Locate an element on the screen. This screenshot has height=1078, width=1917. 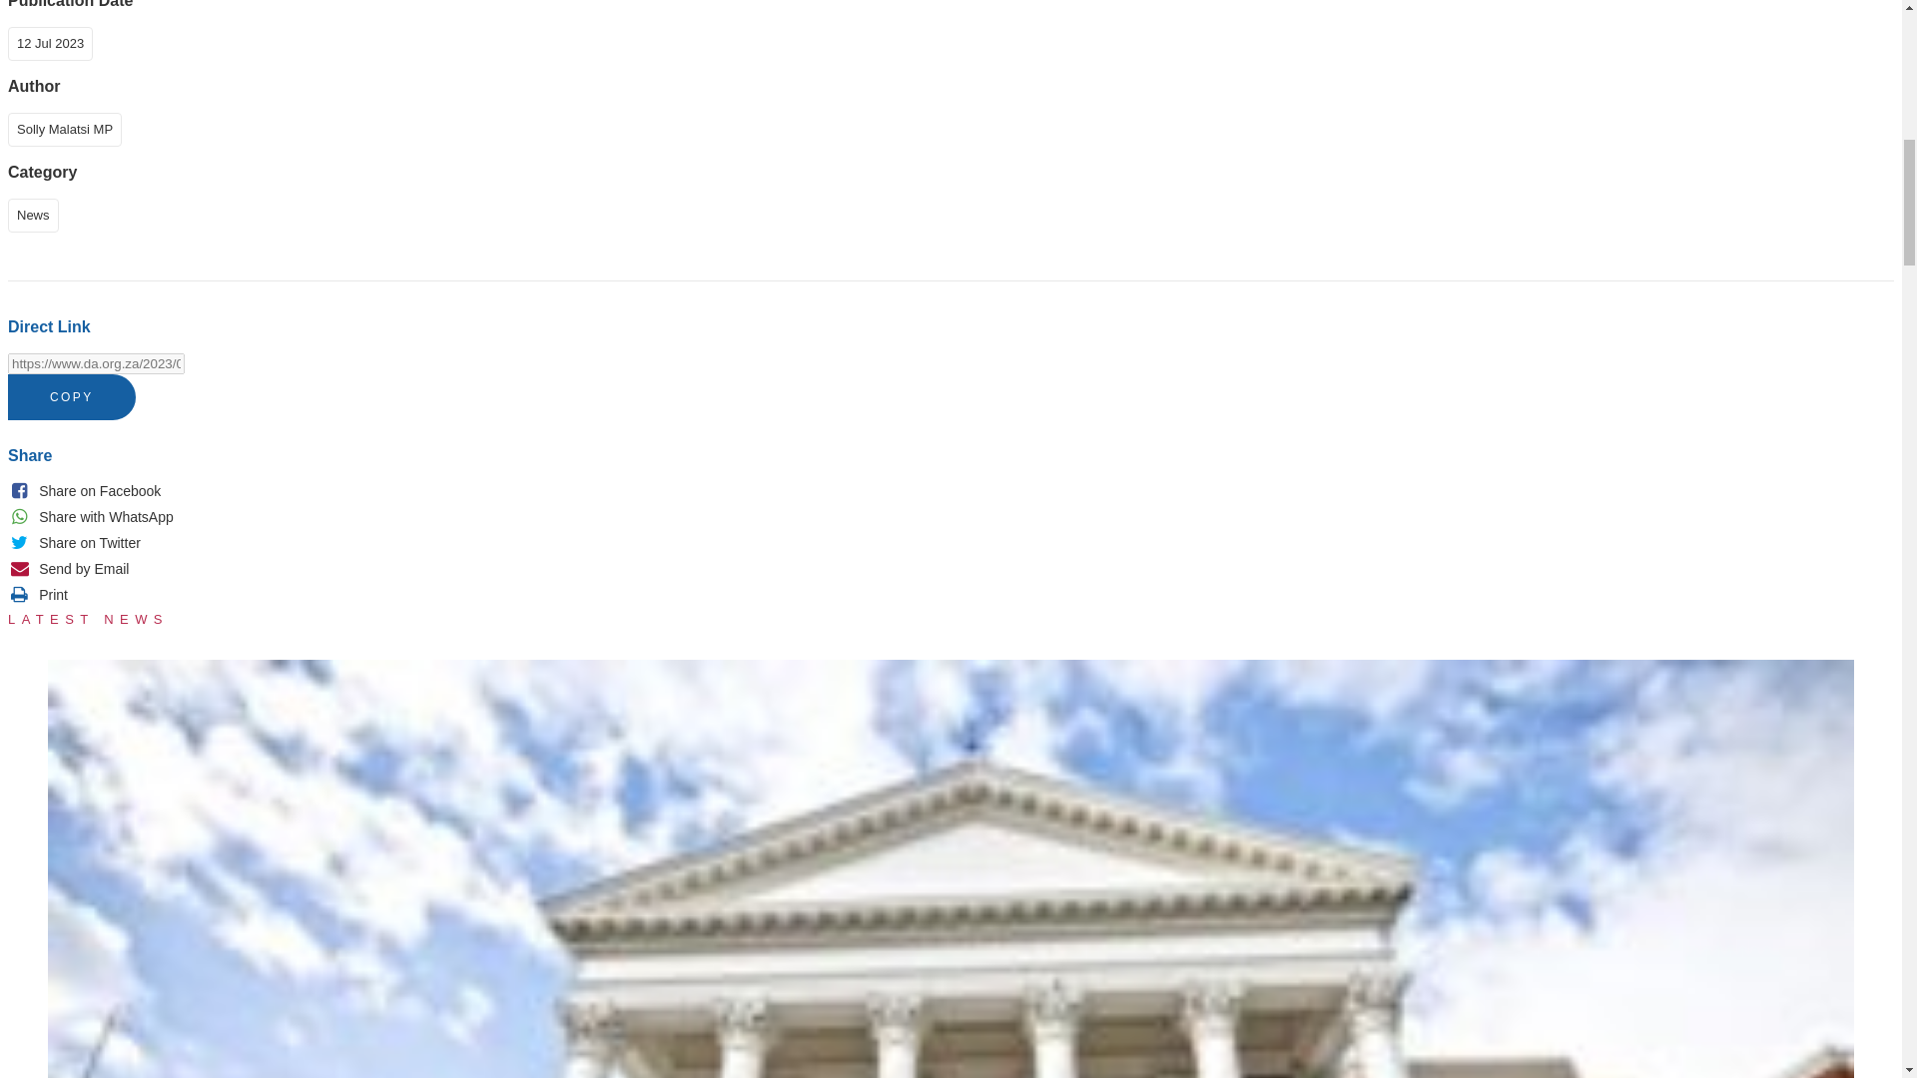
Send by Email is located at coordinates (68, 568).